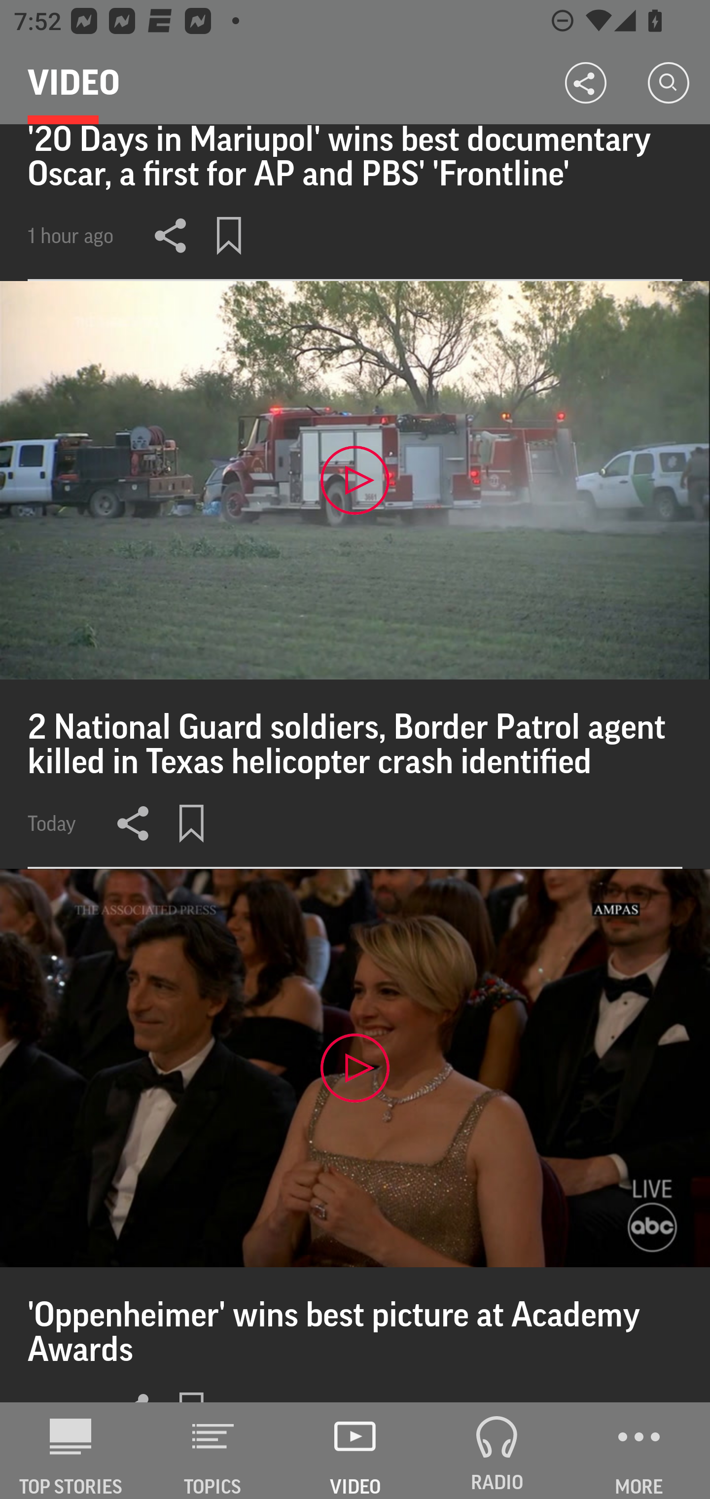 The width and height of the screenshot is (710, 1499). What do you see at coordinates (213, 1451) in the screenshot?
I see `TOPICS` at bounding box center [213, 1451].